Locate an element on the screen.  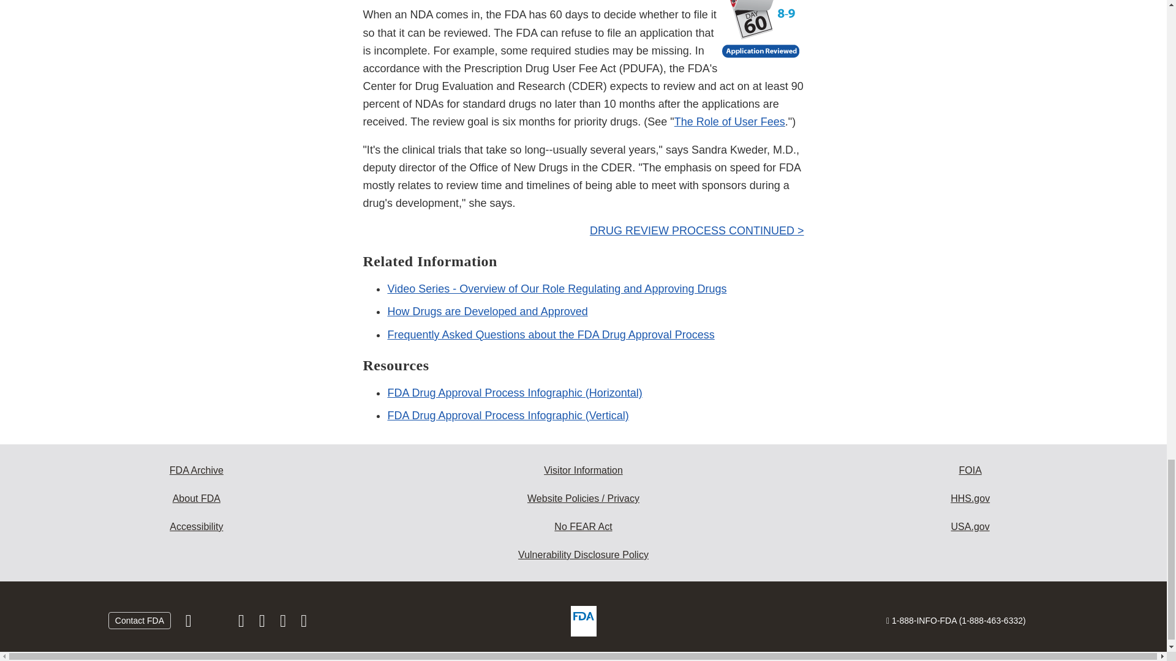
Freedom of Information Act is located at coordinates (970, 470).